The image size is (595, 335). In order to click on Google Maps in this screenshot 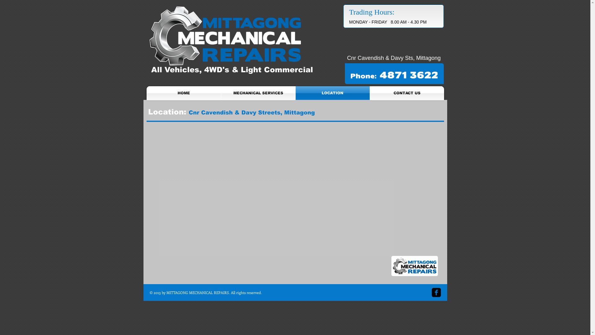, I will do `click(294, 206)`.